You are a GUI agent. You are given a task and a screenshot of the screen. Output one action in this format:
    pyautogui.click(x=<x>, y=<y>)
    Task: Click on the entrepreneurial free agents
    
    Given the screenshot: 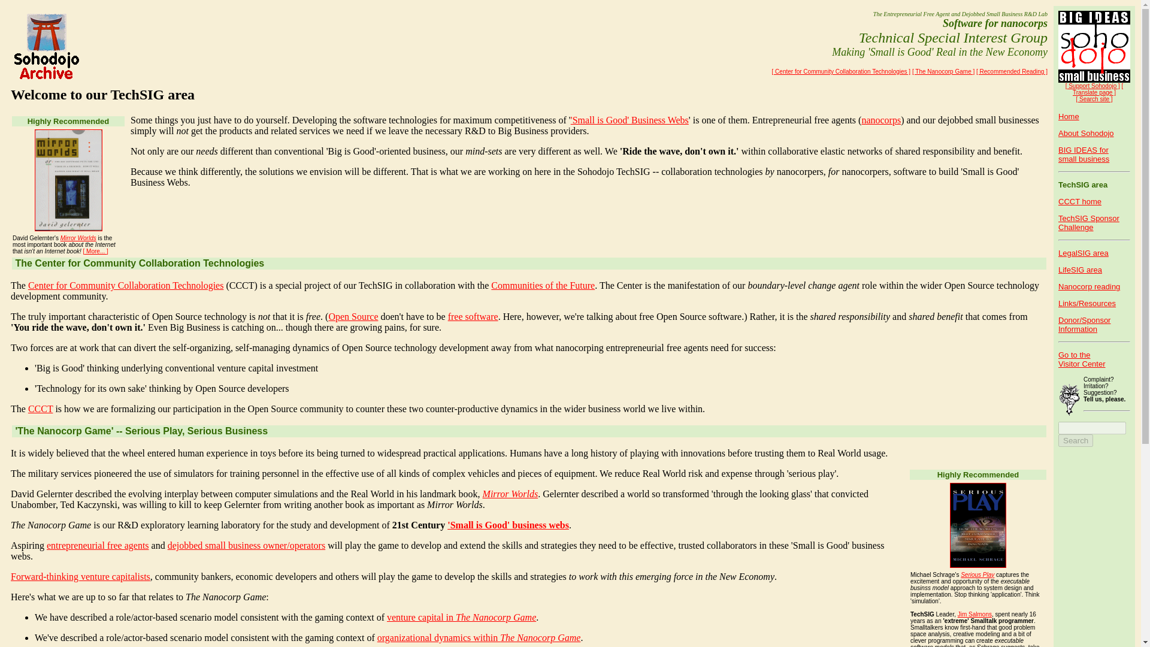 What is the action you would take?
    pyautogui.click(x=98, y=545)
    